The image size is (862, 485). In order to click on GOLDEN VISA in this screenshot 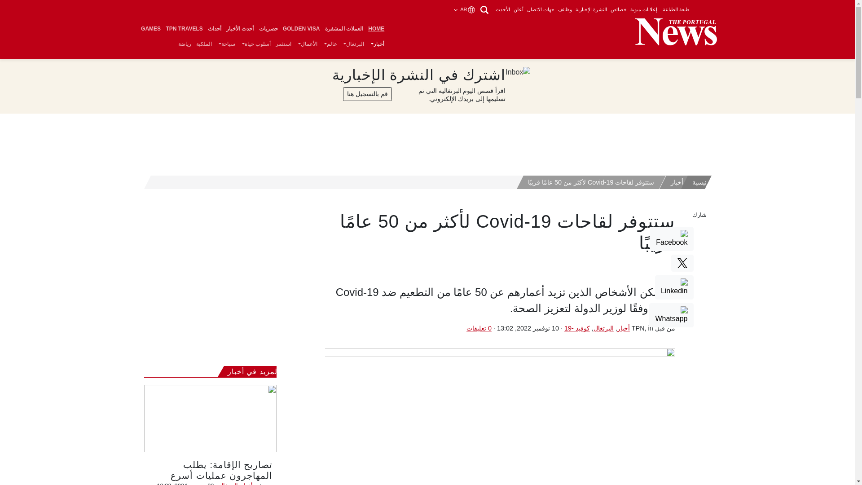, I will do `click(301, 29)`.